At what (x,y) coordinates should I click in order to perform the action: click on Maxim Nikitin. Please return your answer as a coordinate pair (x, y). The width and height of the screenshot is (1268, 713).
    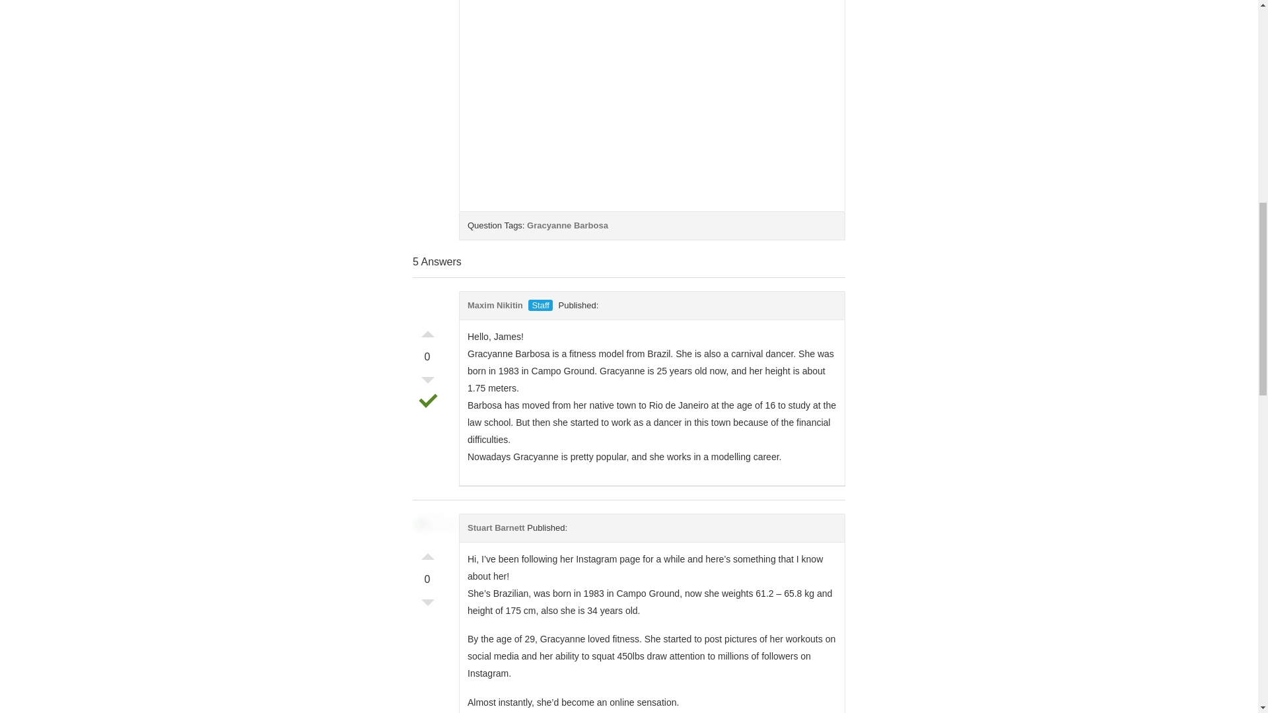
    Looking at the image, I should click on (495, 305).